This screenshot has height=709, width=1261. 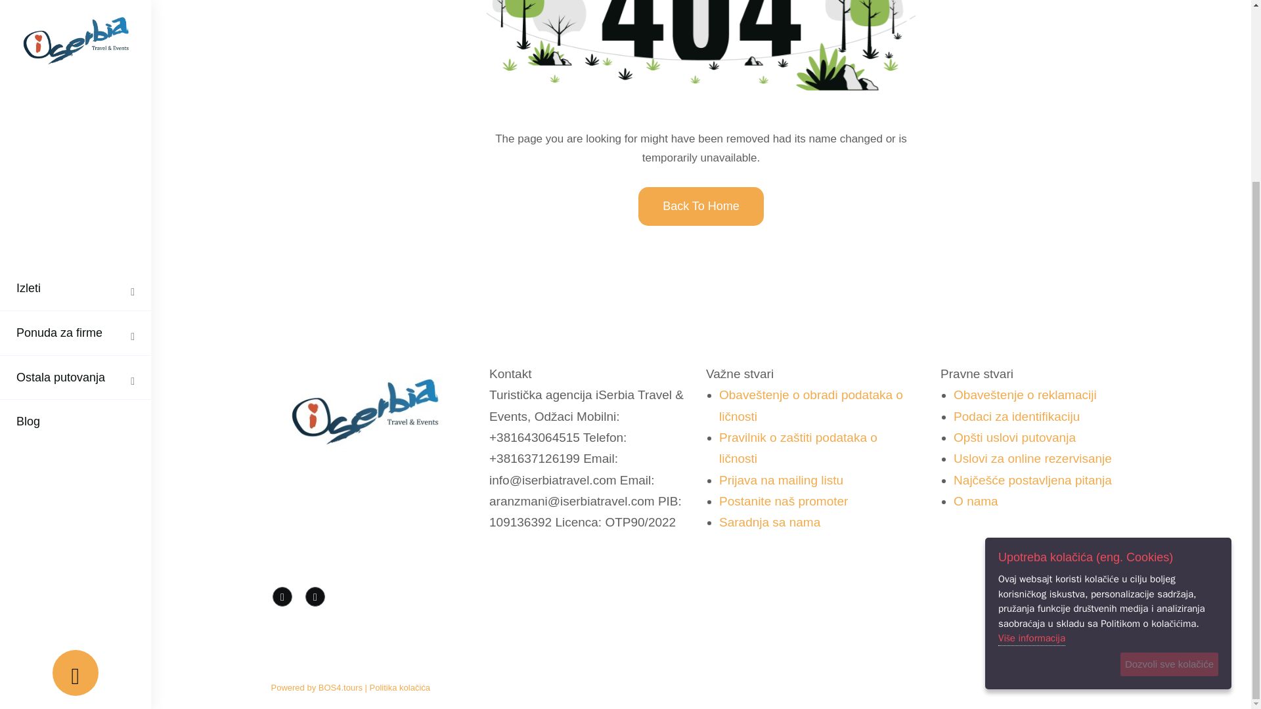 I want to click on Ostala putovanja, so click(x=60, y=142).